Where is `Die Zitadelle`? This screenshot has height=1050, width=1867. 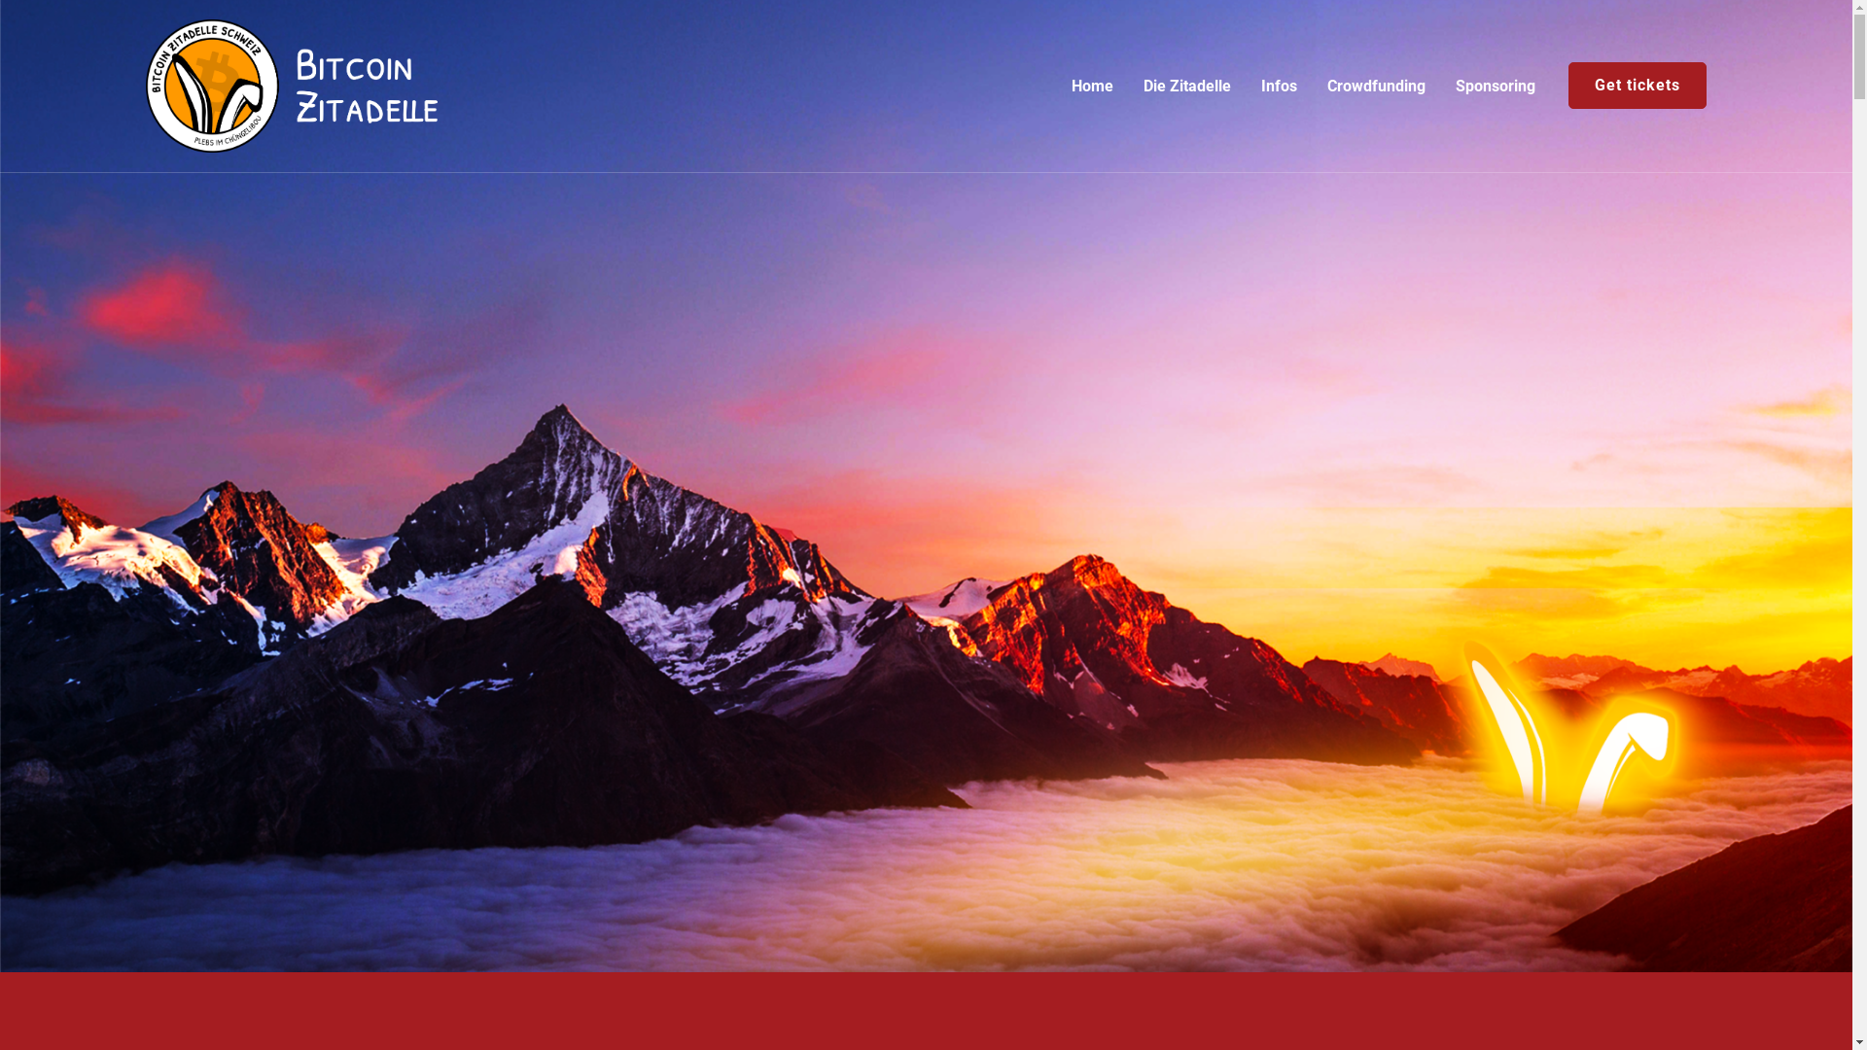 Die Zitadelle is located at coordinates (1187, 86).